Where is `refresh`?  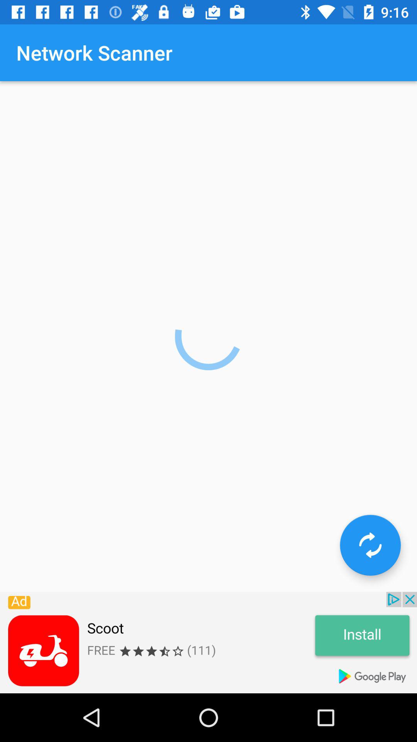 refresh is located at coordinates (370, 545).